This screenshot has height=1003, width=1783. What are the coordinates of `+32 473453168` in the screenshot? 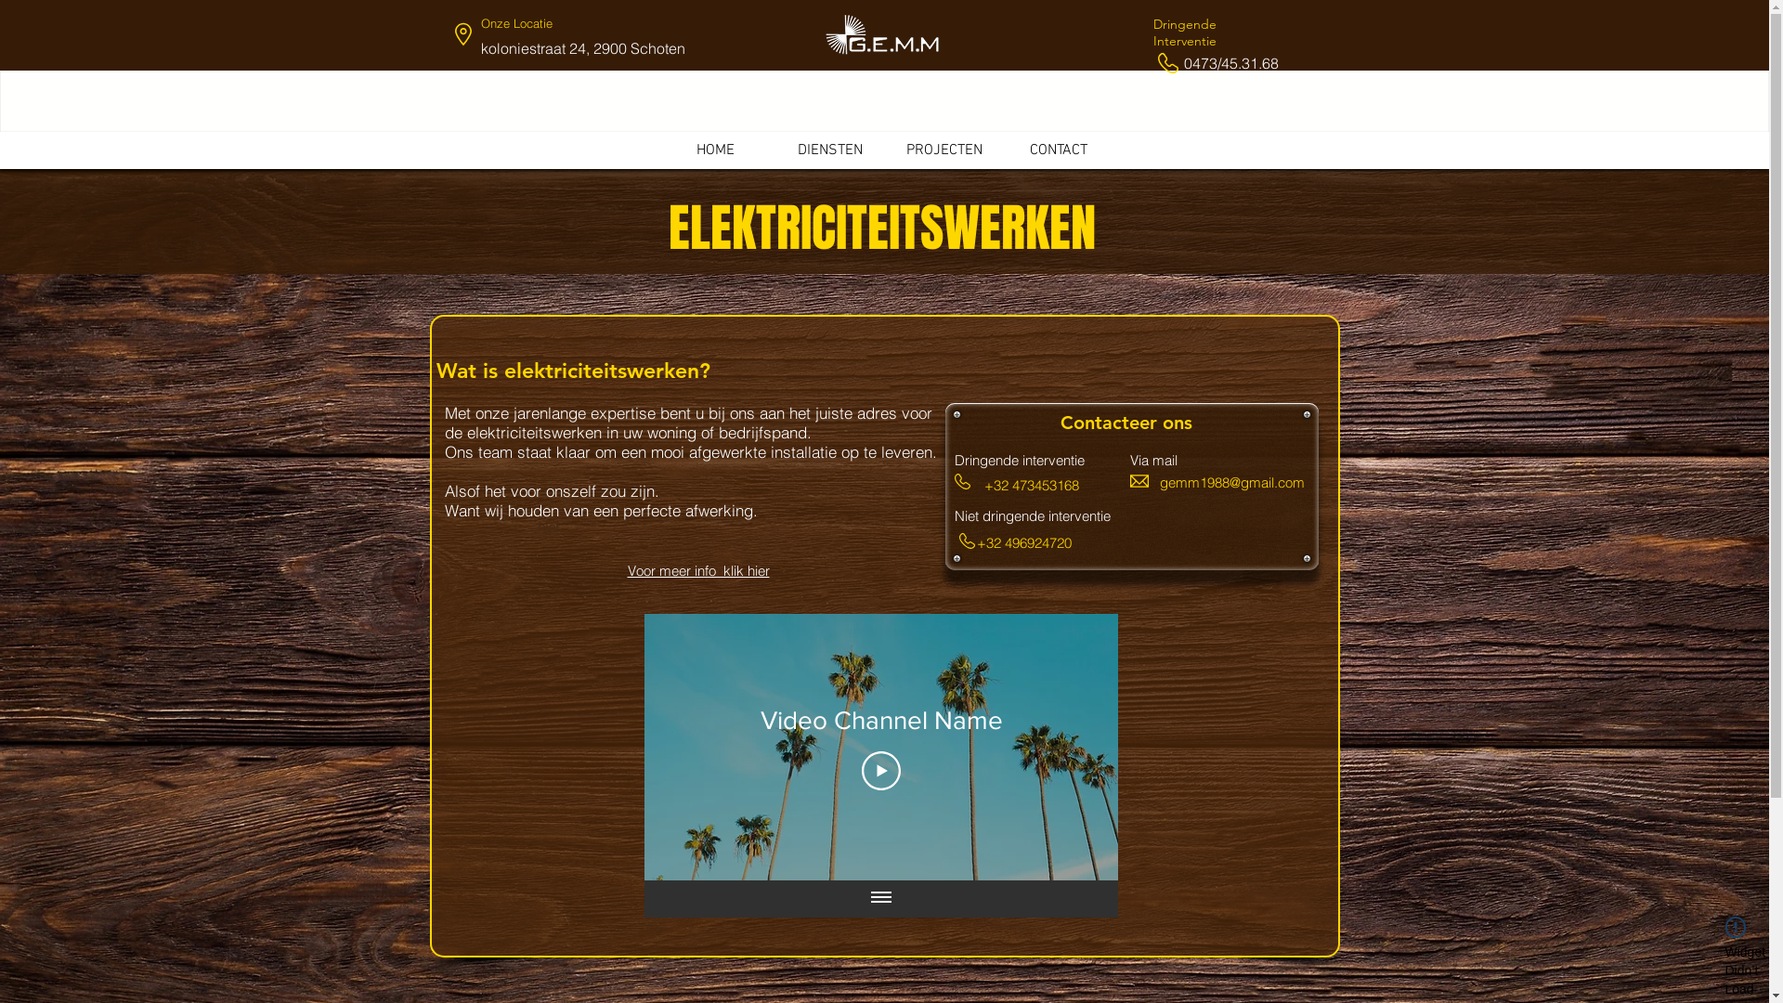 It's located at (1032, 485).